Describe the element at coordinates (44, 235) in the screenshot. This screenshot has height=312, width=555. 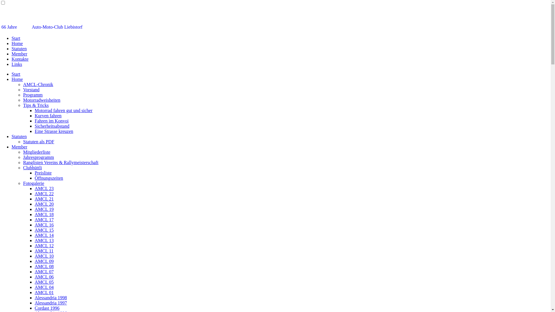
I see `AMCL 14` at that location.